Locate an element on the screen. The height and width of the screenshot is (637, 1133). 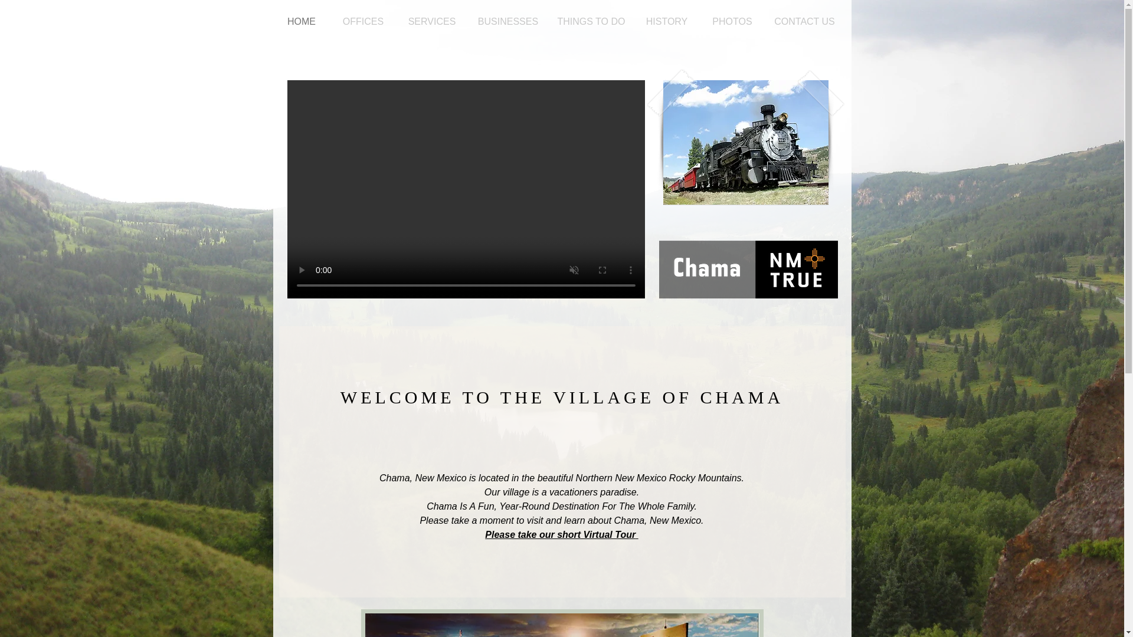
PHOTOS is located at coordinates (732, 22).